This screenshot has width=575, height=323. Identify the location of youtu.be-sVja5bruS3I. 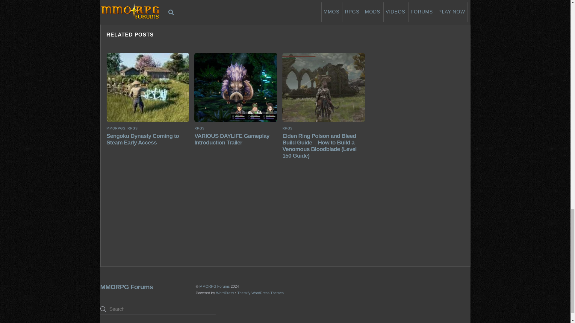
(235, 88).